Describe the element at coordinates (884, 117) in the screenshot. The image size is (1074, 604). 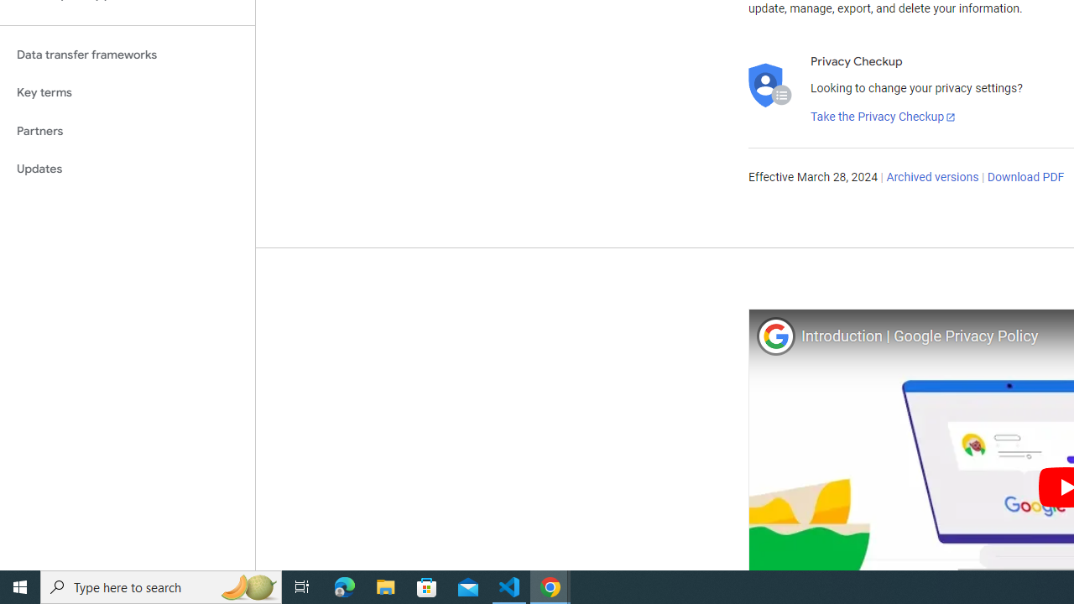
I see `Take the Privacy Checkup` at that location.